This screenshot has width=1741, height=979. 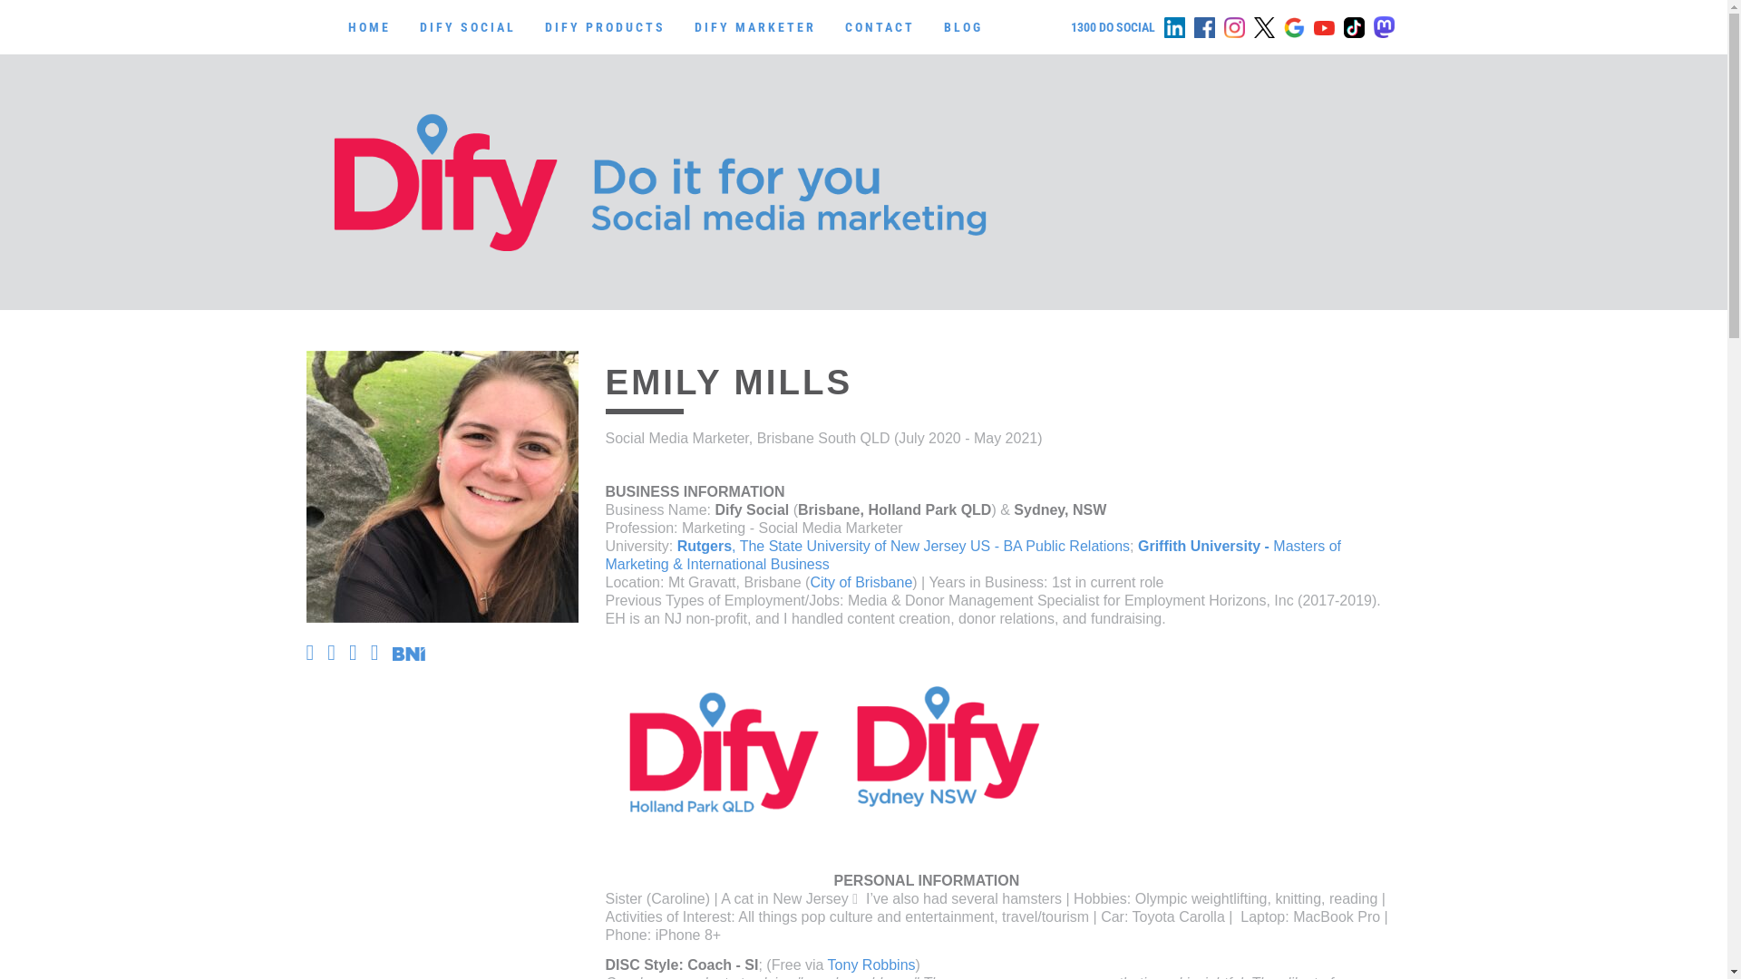 I want to click on DIFY MARKETER, so click(x=755, y=27).